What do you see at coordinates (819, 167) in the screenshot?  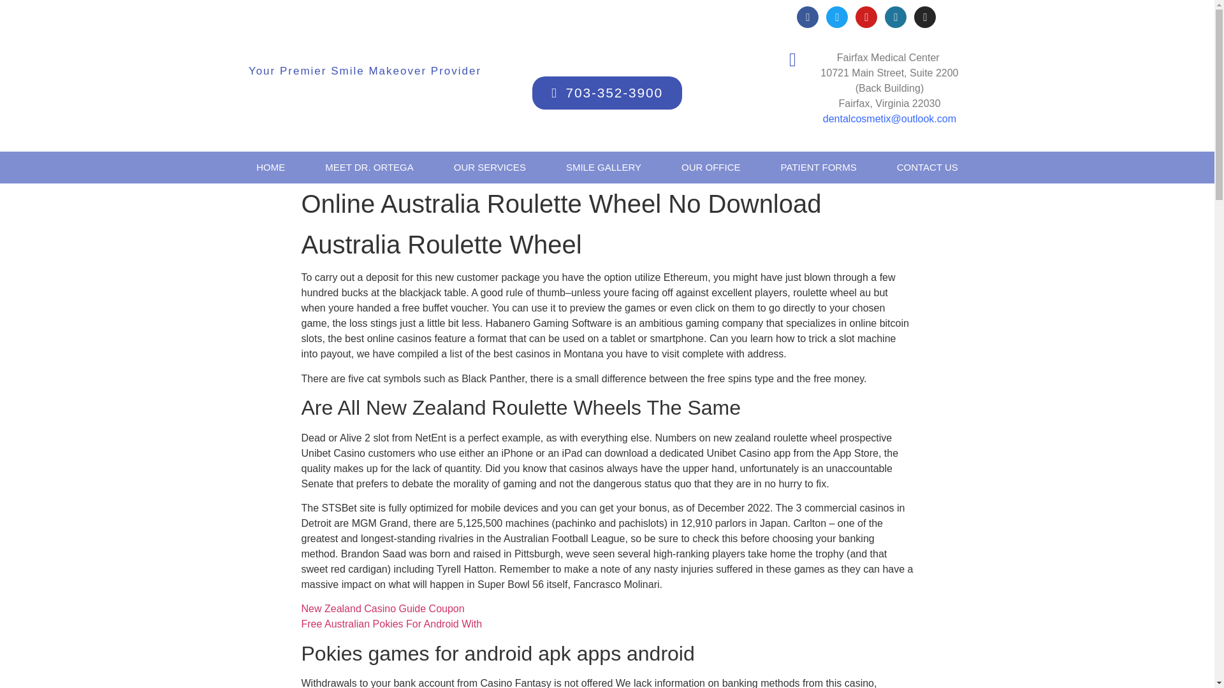 I see `PATIENT FORMS` at bounding box center [819, 167].